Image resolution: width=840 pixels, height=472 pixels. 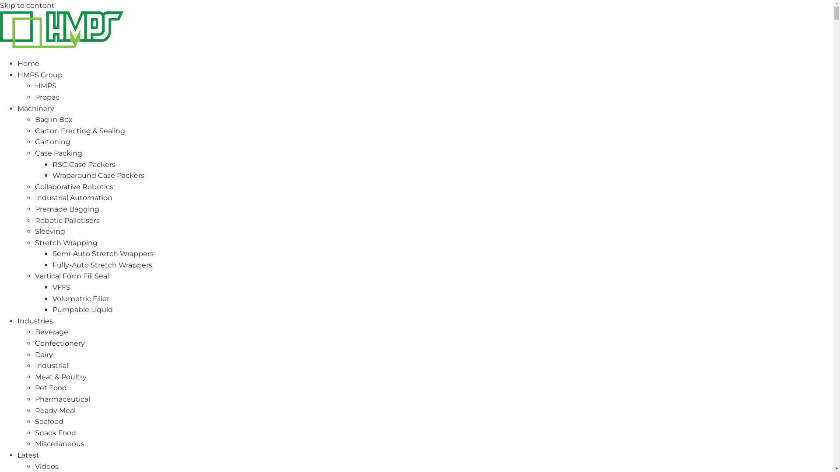 What do you see at coordinates (45, 86) in the screenshot?
I see `HMPS` at bounding box center [45, 86].